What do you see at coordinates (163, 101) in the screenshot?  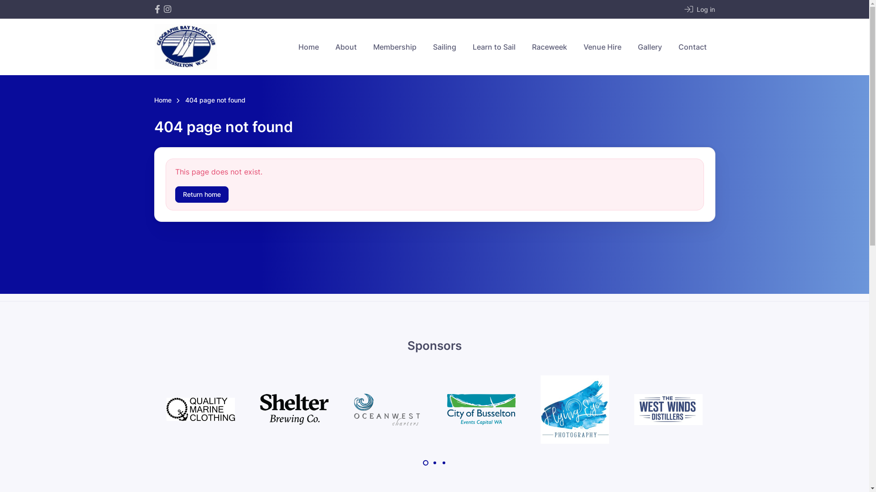 I see `Home` at bounding box center [163, 101].